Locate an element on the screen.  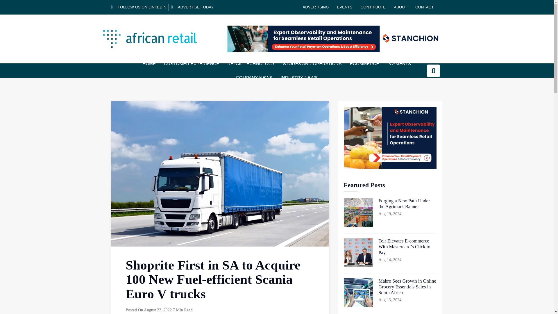
ABOUT is located at coordinates (400, 7).